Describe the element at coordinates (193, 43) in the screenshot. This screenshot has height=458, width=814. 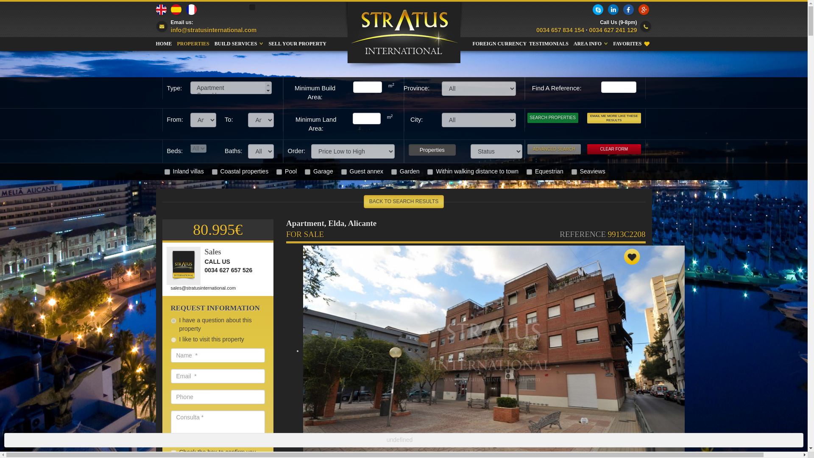
I see `PROPERTIES` at that location.